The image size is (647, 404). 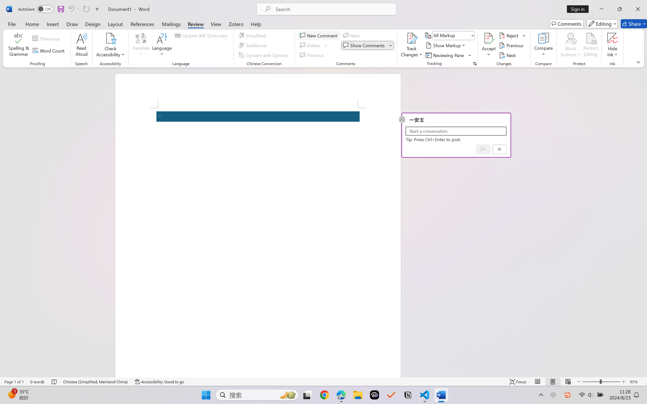 I want to click on Reviewing Pane, so click(x=448, y=55).